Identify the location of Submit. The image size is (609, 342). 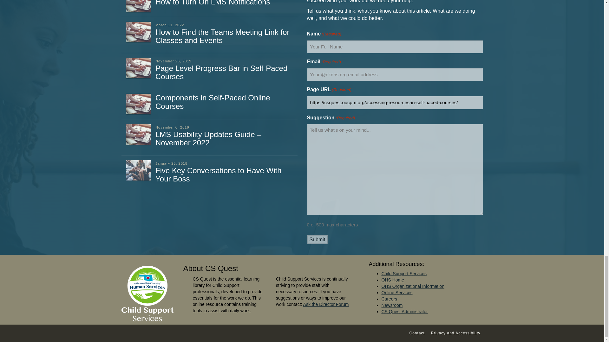
(317, 240).